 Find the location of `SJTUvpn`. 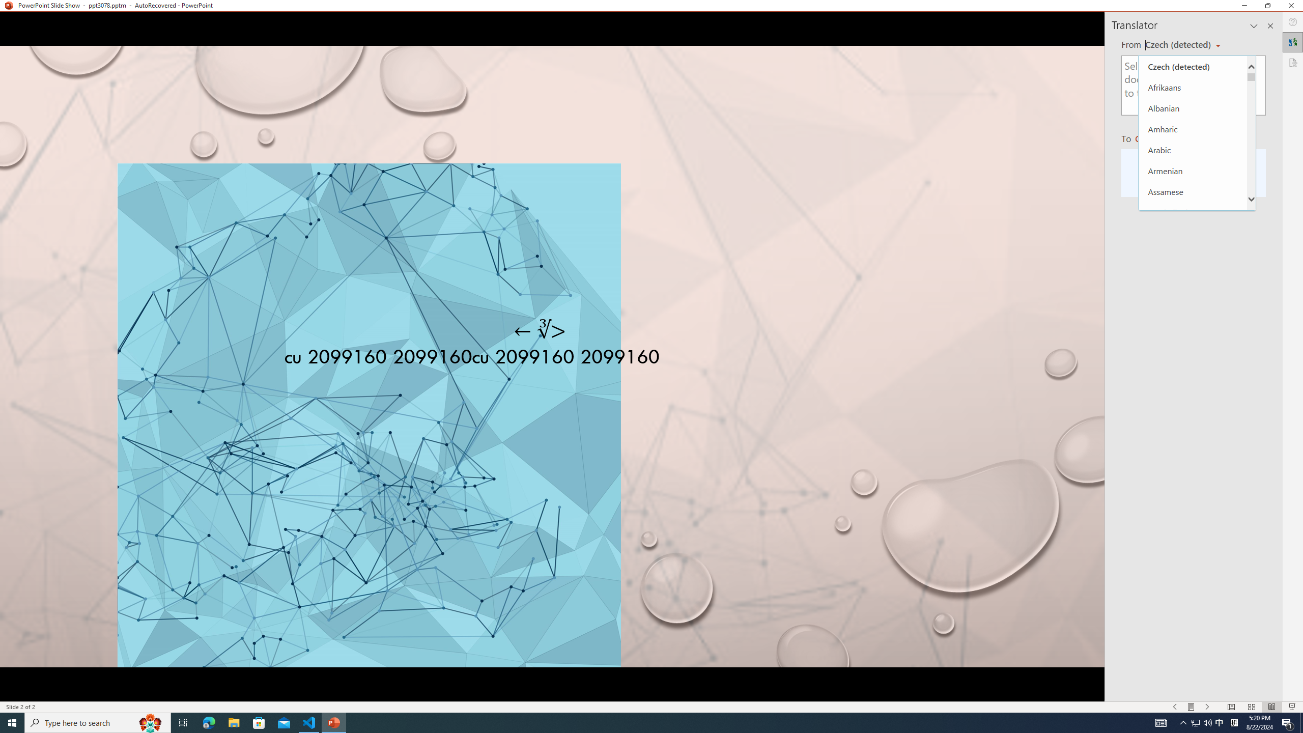

SJTUvpn is located at coordinates (394, 70).